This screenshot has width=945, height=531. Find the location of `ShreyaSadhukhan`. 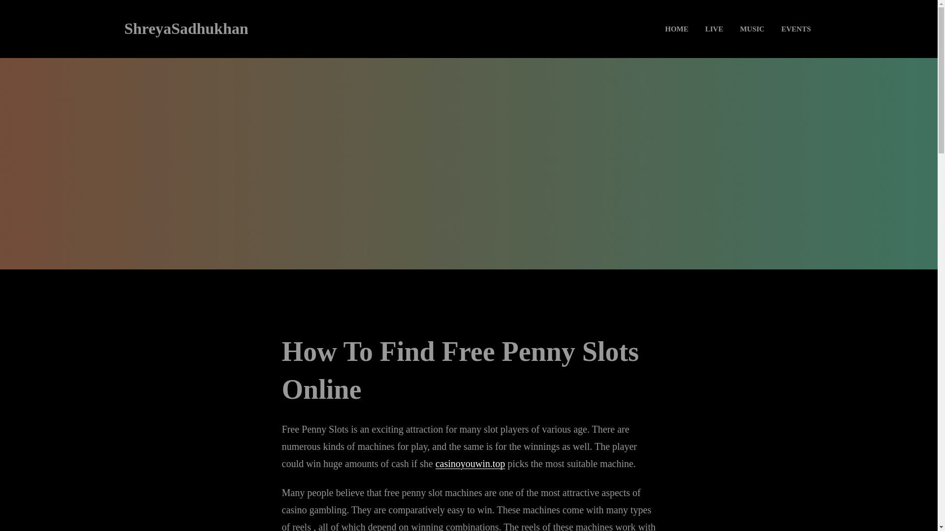

ShreyaSadhukhan is located at coordinates (186, 28).